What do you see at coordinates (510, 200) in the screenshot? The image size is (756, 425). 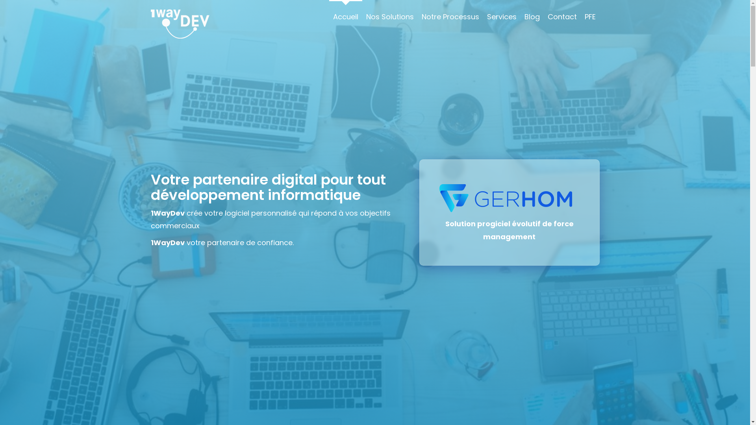 I see `mobile application login` at bounding box center [510, 200].